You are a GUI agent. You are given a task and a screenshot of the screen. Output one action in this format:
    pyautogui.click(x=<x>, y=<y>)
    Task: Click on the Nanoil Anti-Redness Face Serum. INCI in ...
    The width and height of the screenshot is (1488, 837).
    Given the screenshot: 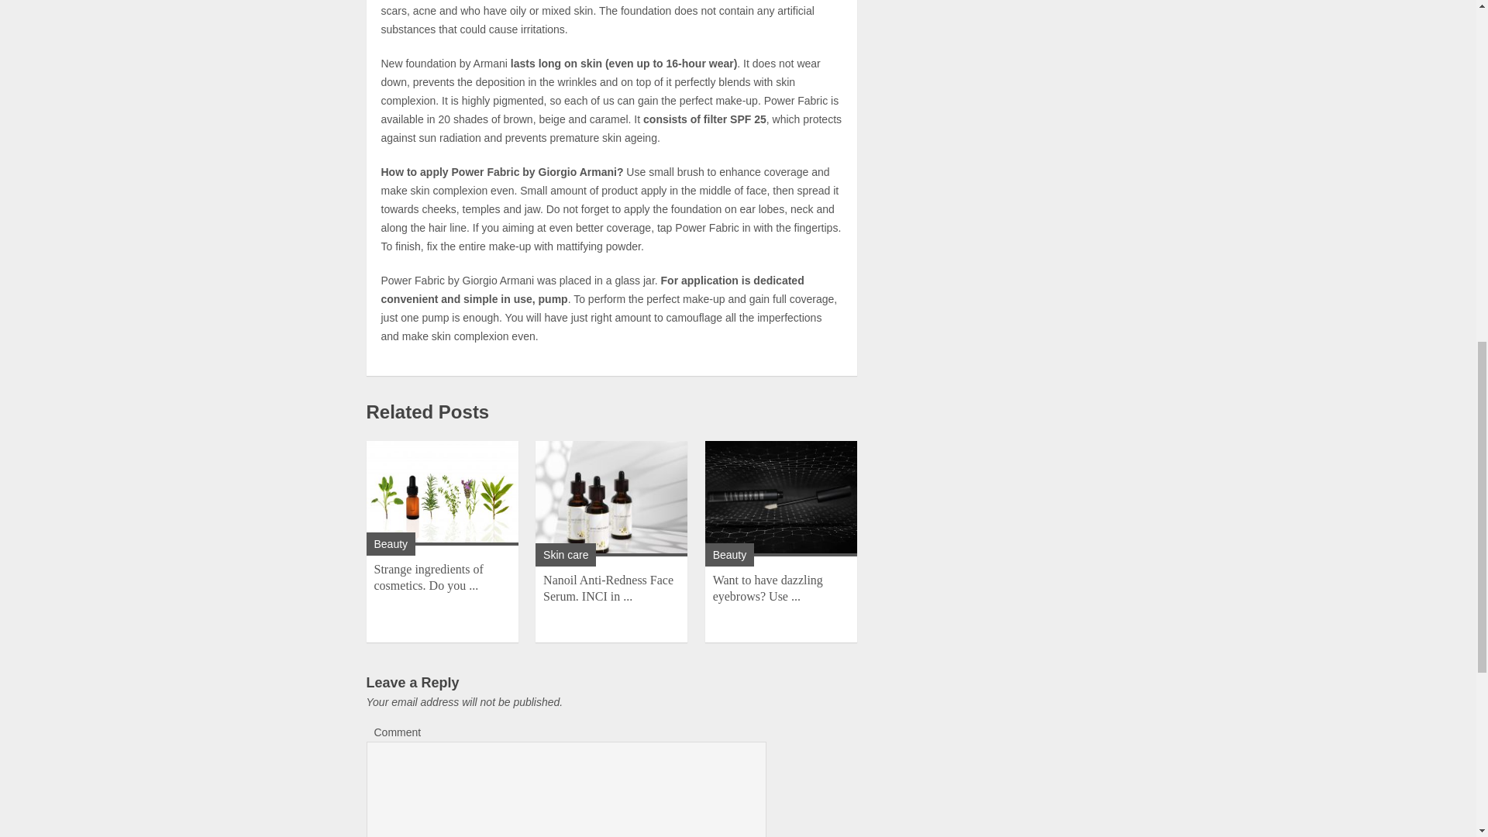 What is the action you would take?
    pyautogui.click(x=608, y=587)
    